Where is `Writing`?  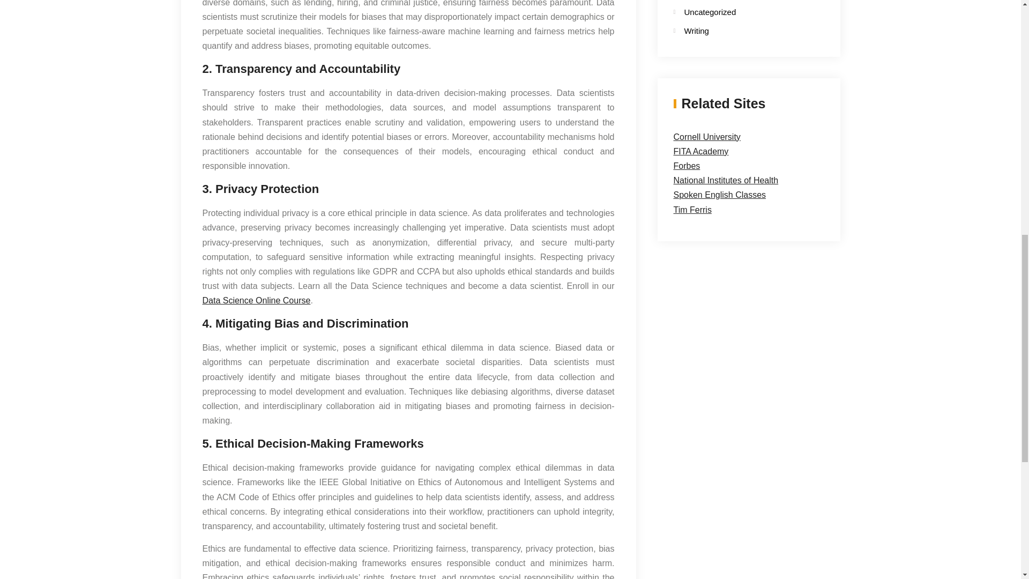 Writing is located at coordinates (740, 31).